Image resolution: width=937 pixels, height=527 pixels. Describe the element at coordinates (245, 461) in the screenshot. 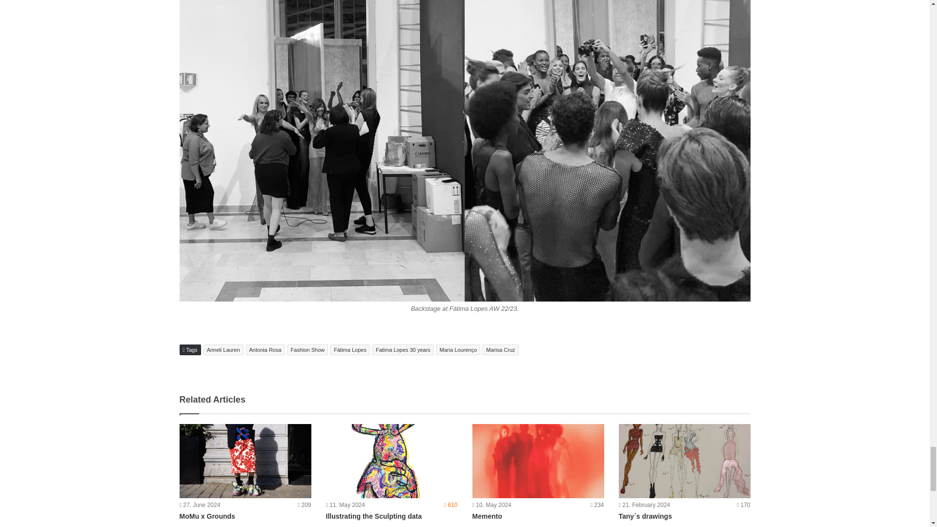

I see `MoMu x Grounds` at that location.